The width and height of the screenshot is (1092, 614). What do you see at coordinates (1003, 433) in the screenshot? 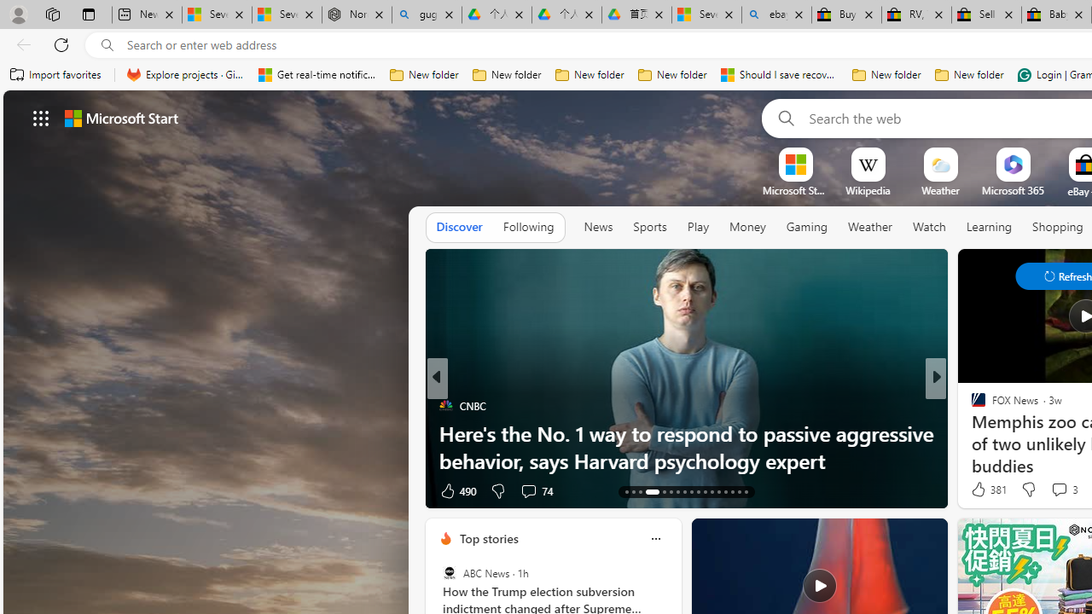
I see `Forge of Empires` at bounding box center [1003, 433].